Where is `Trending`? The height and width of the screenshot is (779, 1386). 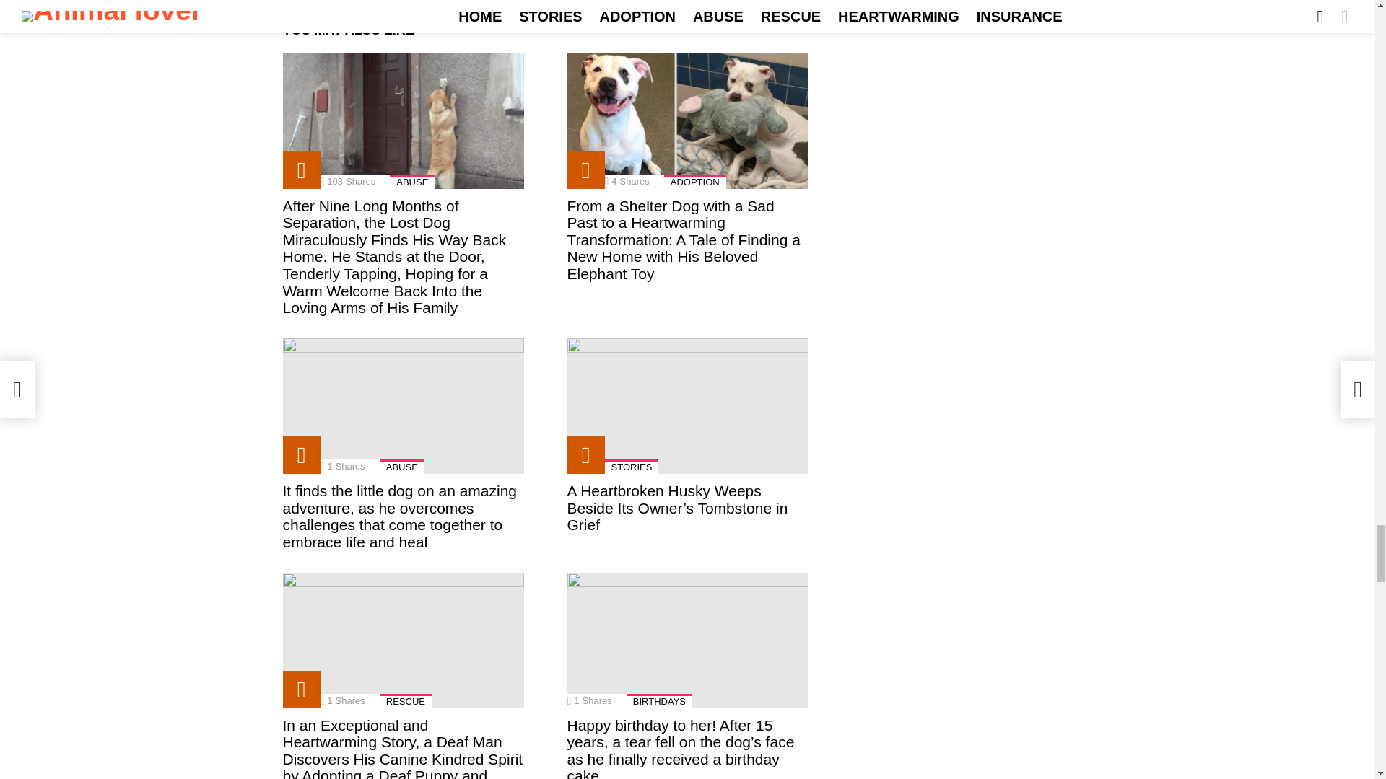 Trending is located at coordinates (585, 170).